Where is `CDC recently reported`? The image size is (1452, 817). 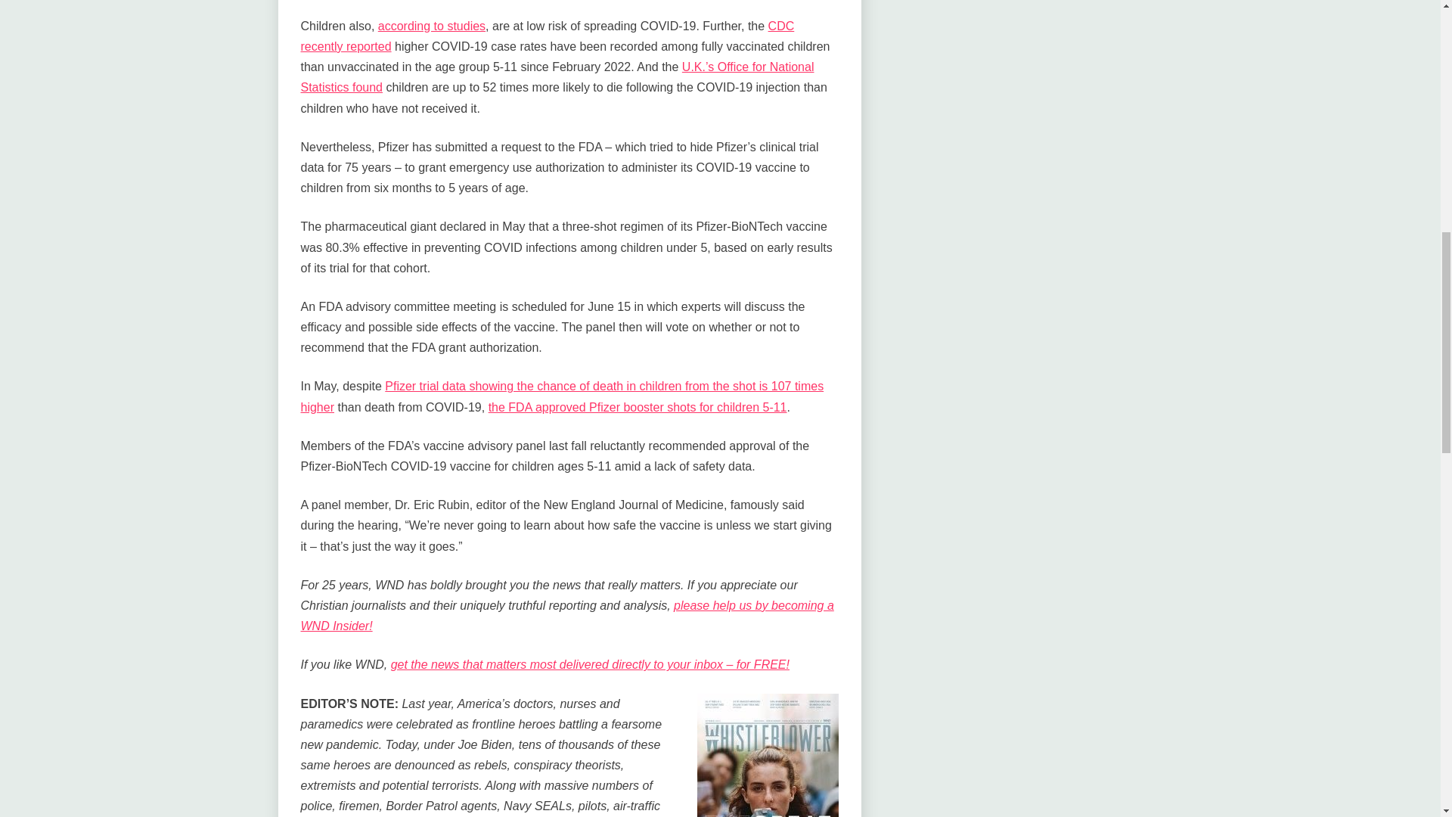 CDC recently reported is located at coordinates (548, 36).